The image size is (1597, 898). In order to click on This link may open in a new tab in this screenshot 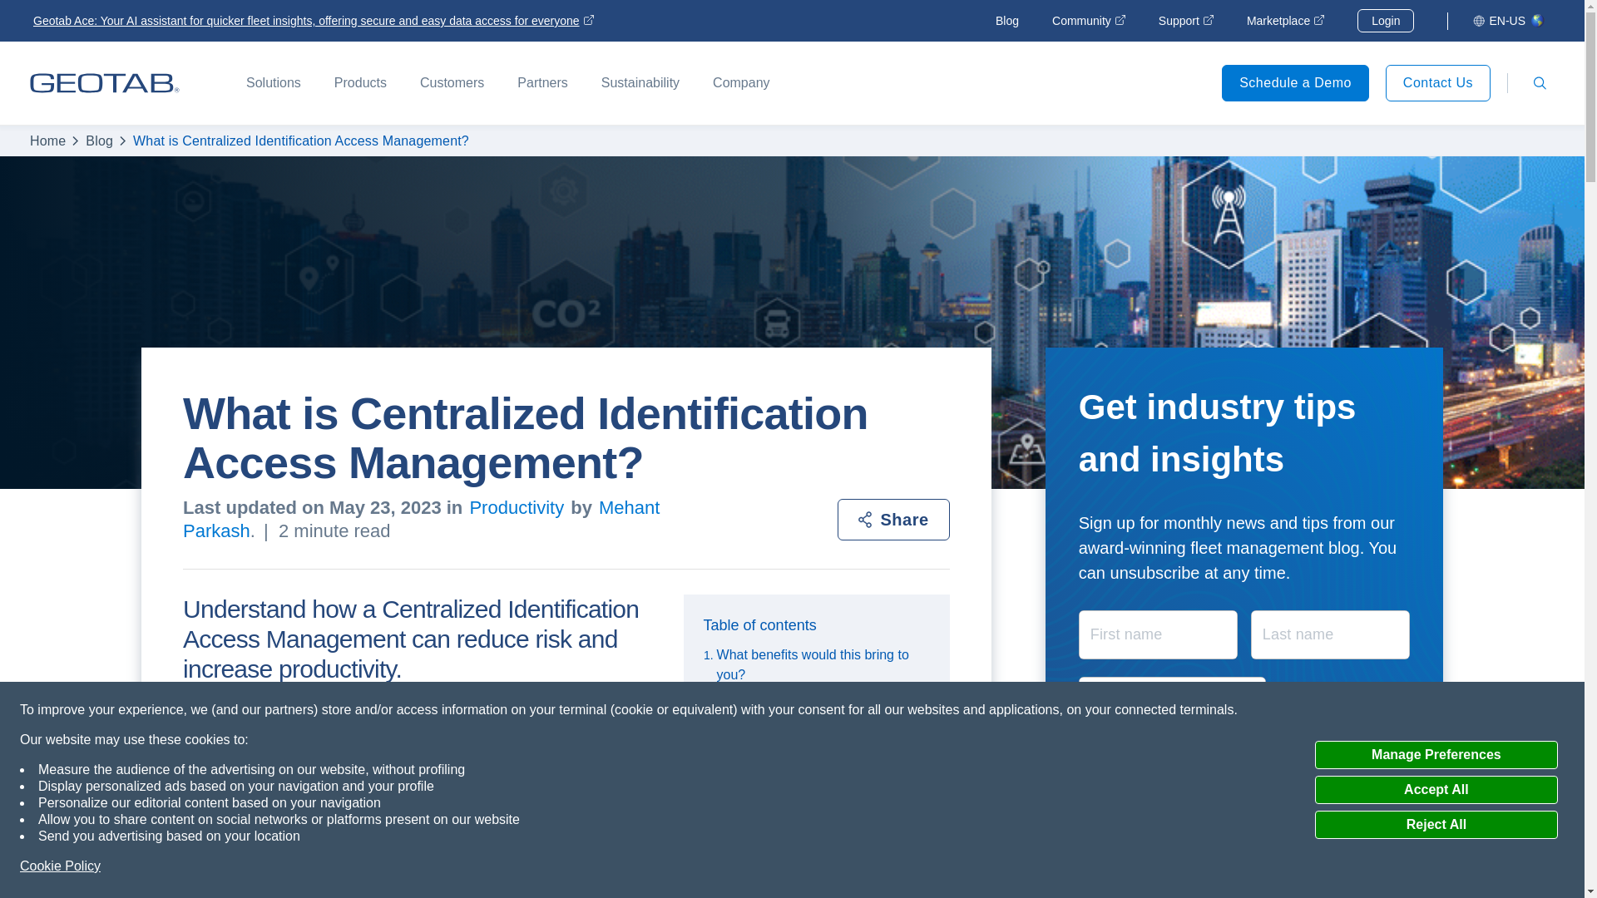, I will do `click(1285, 21)`.